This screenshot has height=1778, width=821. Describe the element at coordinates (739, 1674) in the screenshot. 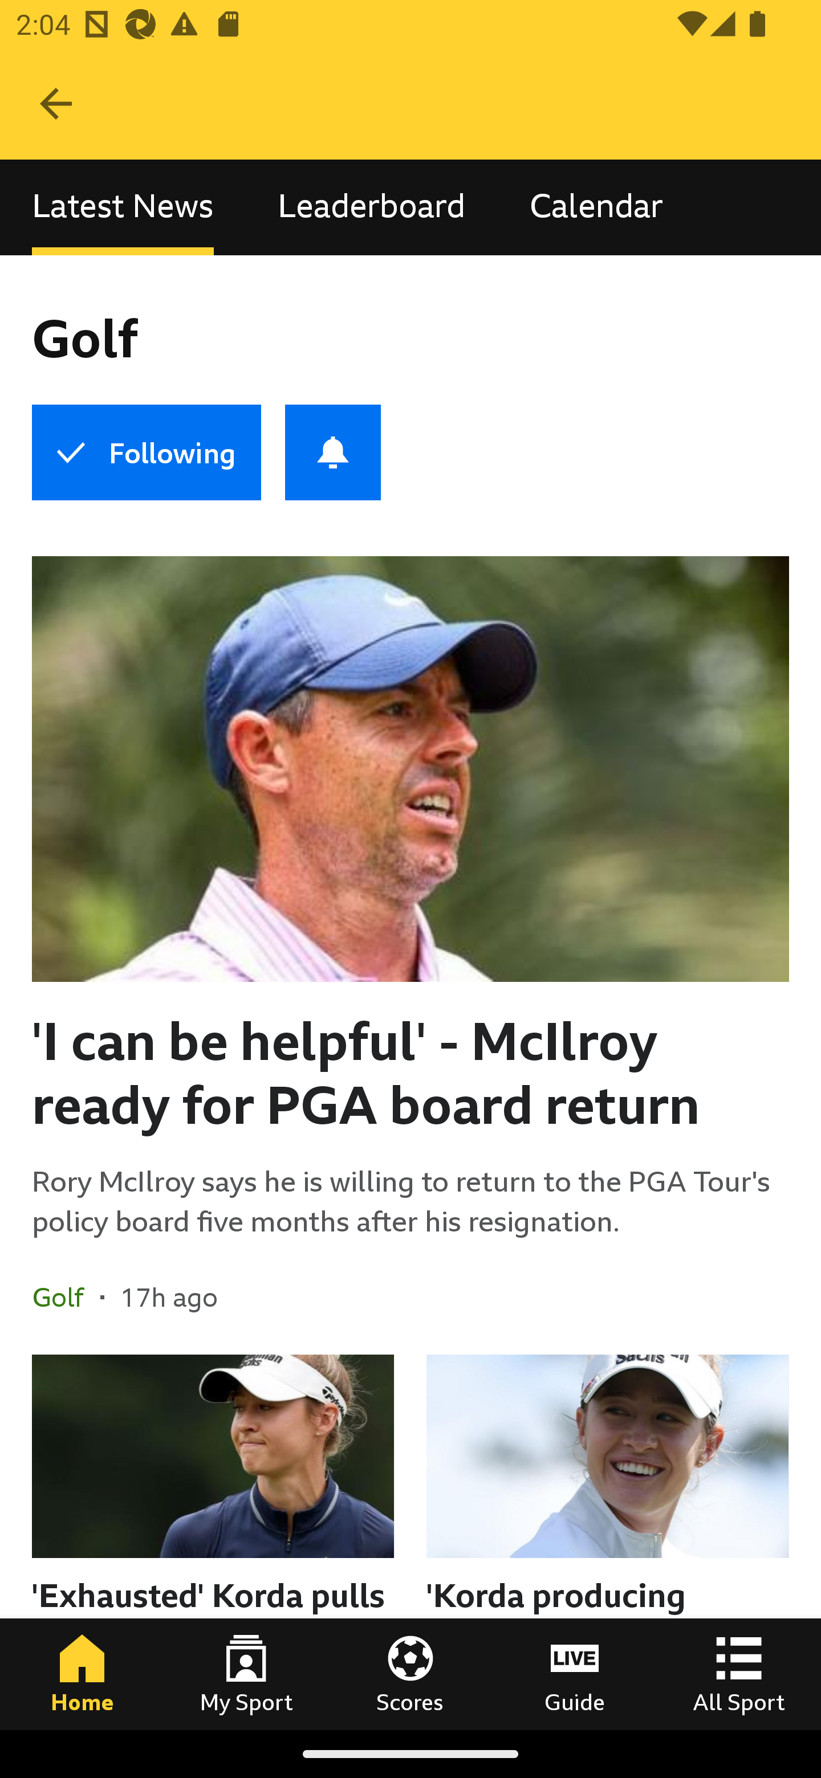

I see `All Sport` at that location.